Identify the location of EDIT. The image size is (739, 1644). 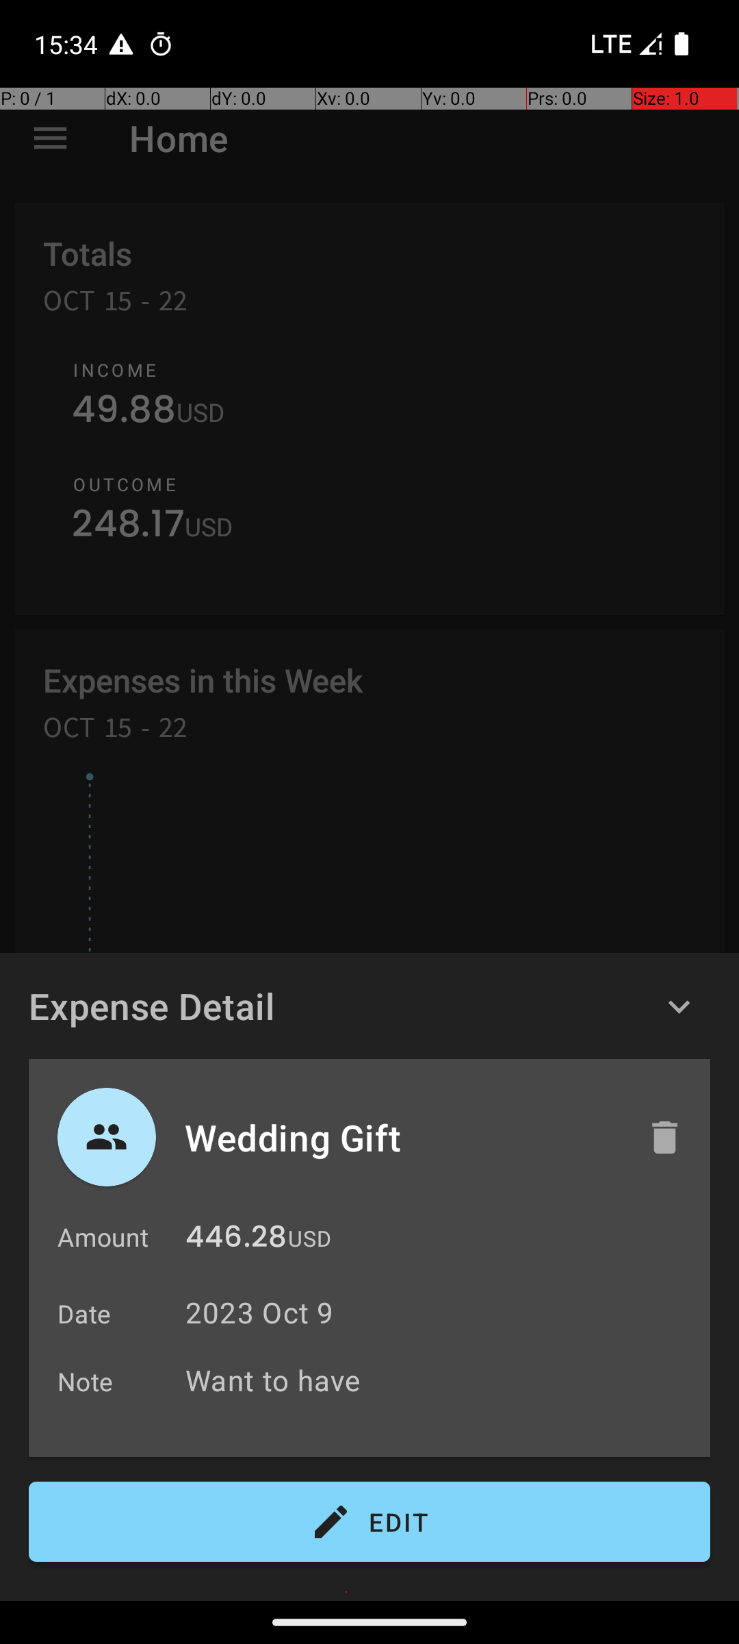
(369, 1522).